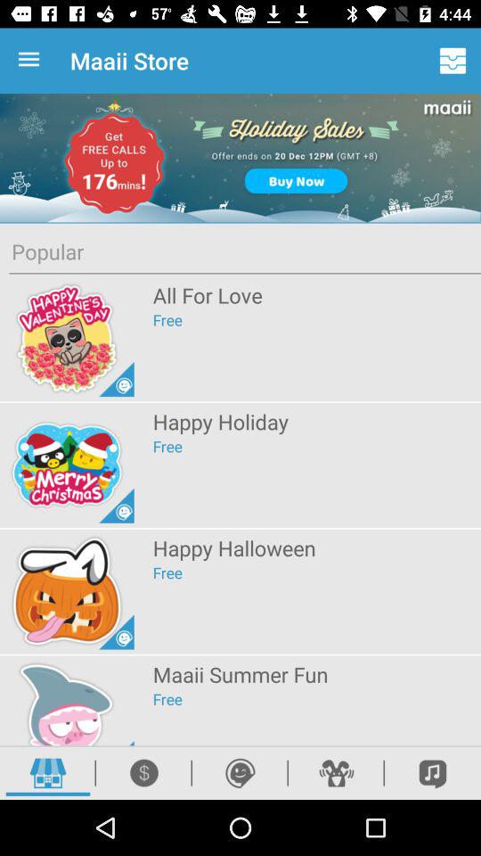  Describe the element at coordinates (452, 61) in the screenshot. I see `select app to the right of maaii store app` at that location.